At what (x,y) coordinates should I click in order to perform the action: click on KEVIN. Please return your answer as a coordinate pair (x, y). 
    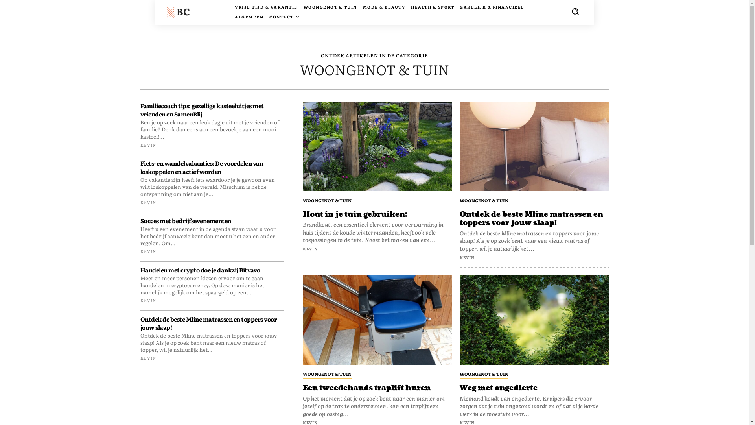
    Looking at the image, I should click on (310, 248).